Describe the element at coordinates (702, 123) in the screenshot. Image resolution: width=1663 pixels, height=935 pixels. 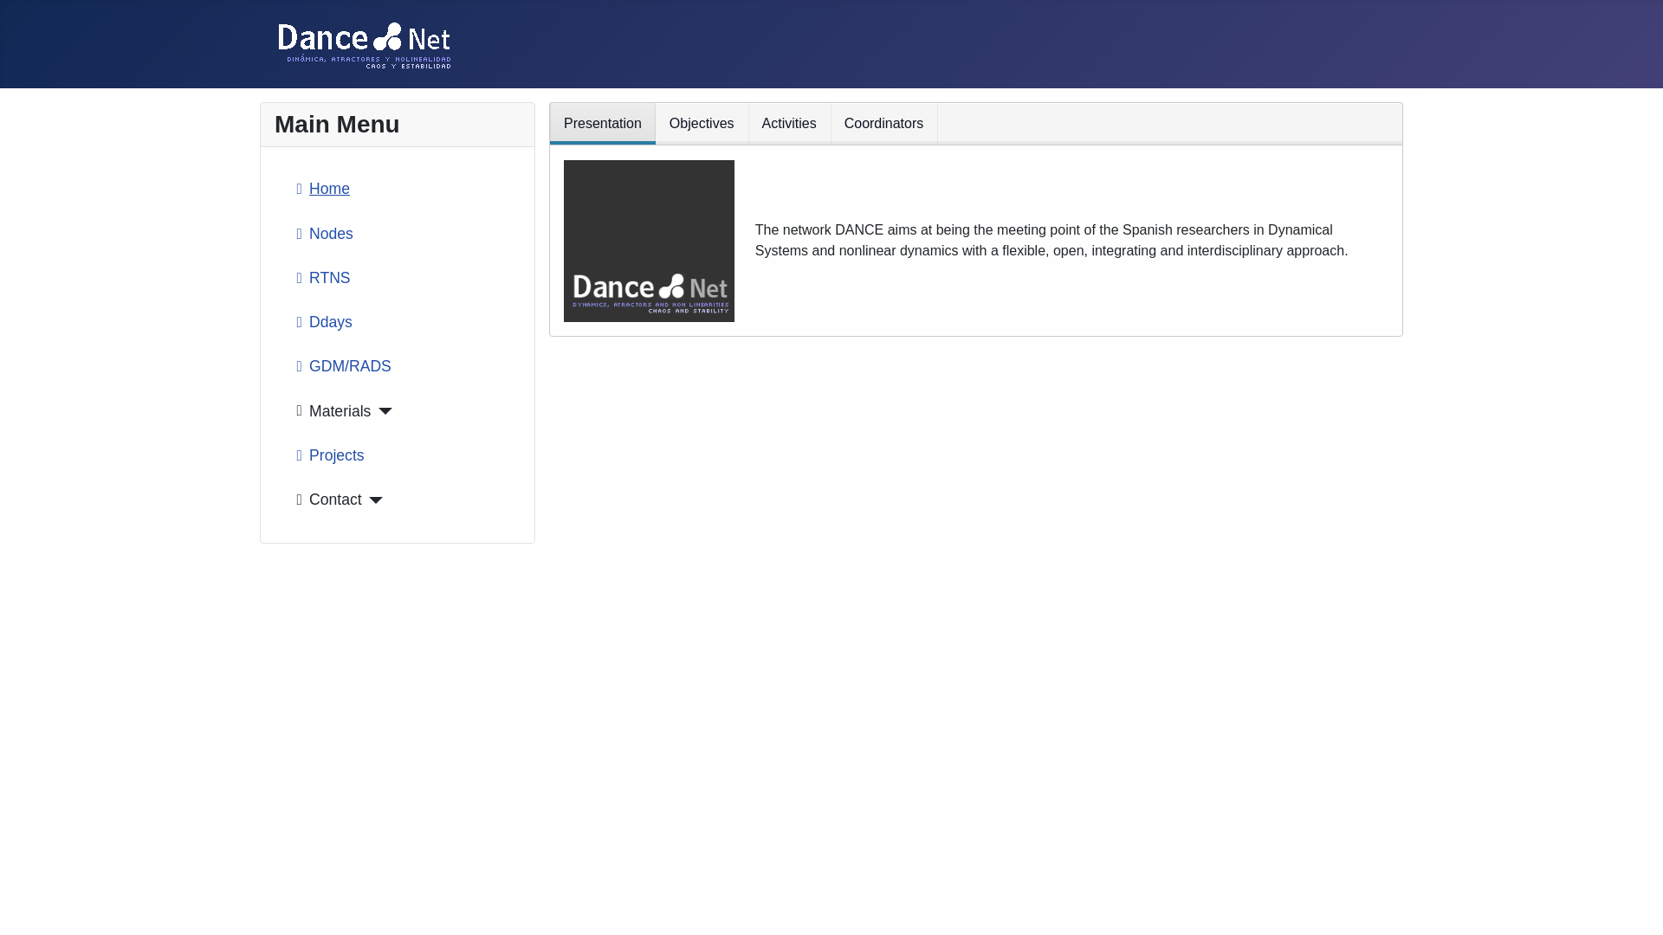
I see `Objectives` at that location.